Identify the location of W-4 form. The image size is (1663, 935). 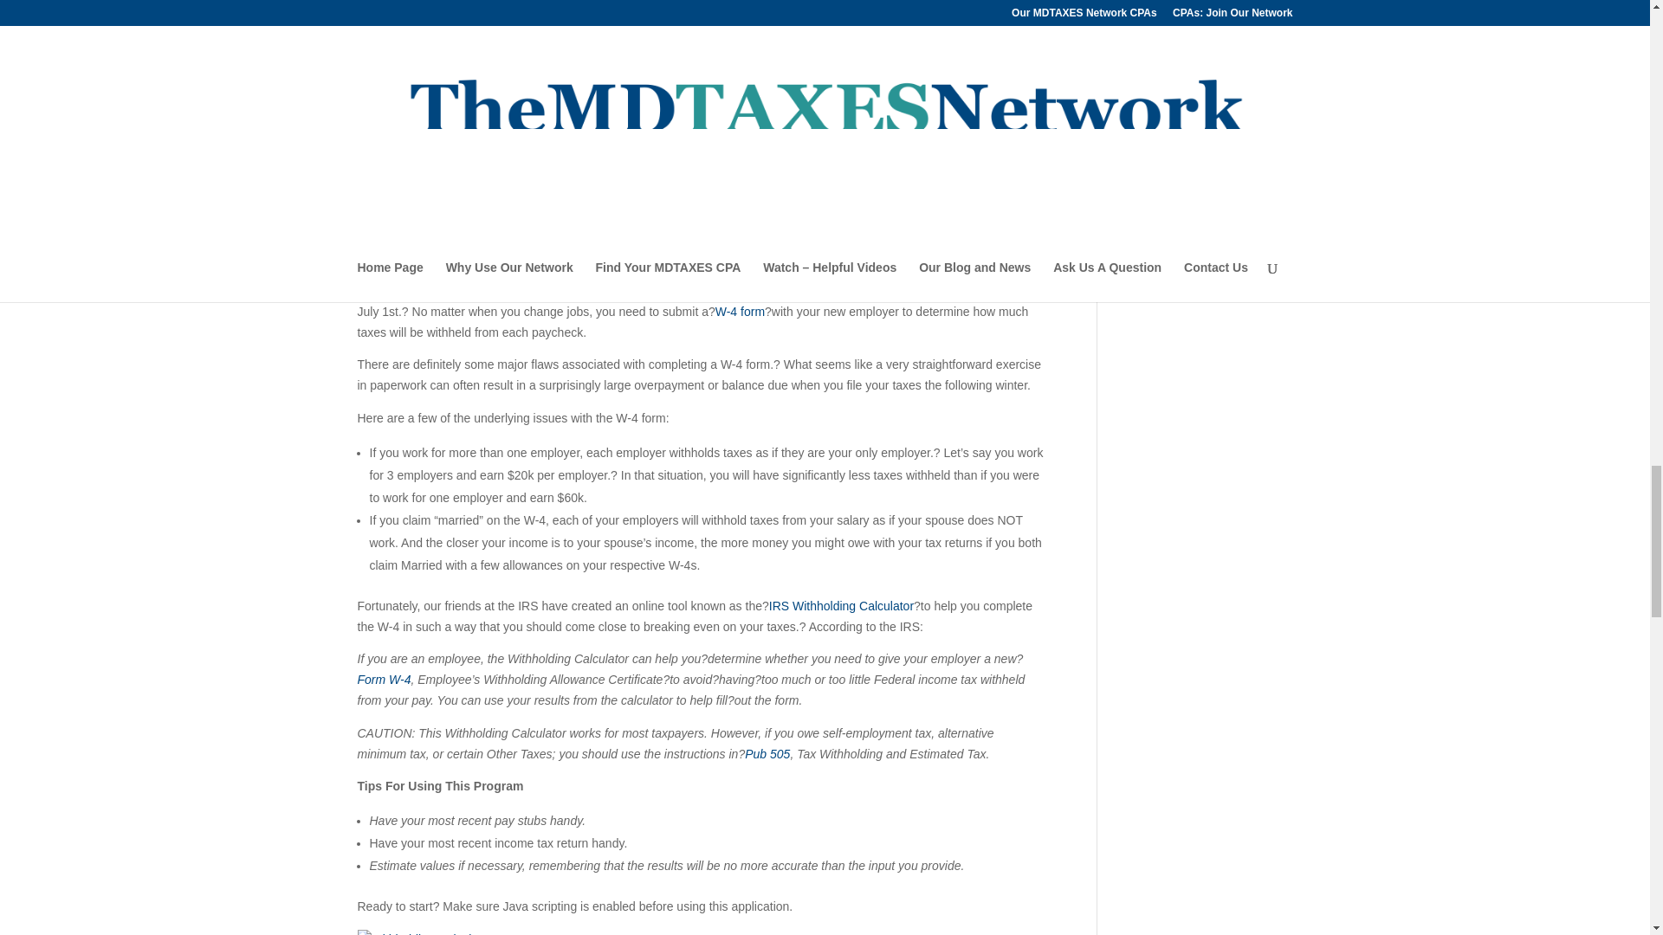
(740, 312).